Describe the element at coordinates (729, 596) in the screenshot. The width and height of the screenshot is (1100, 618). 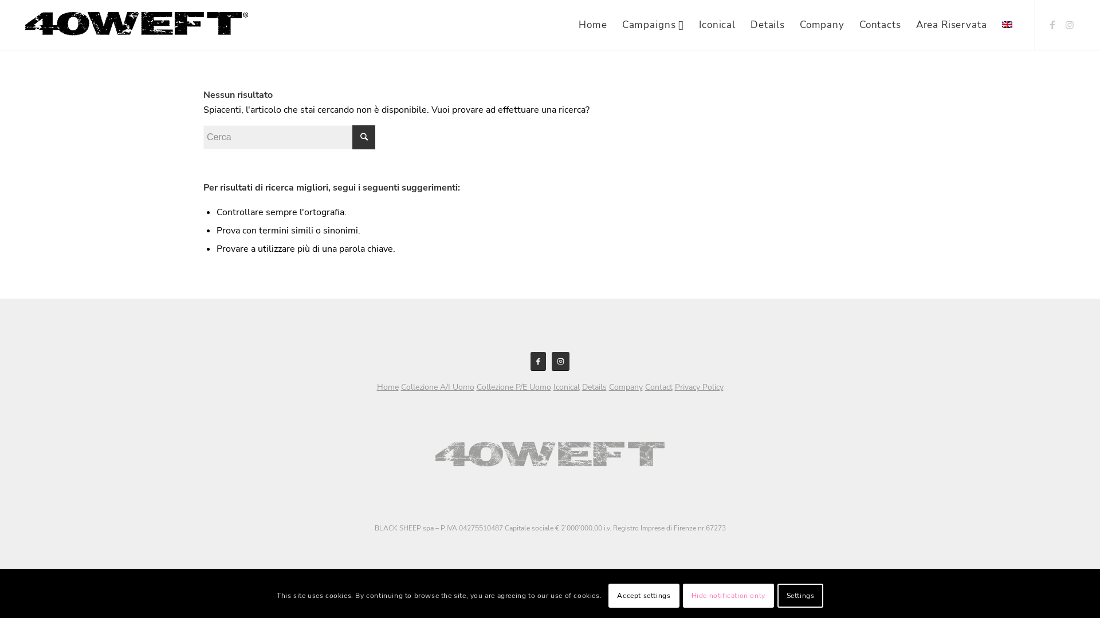
I see `Hide notification only` at that location.